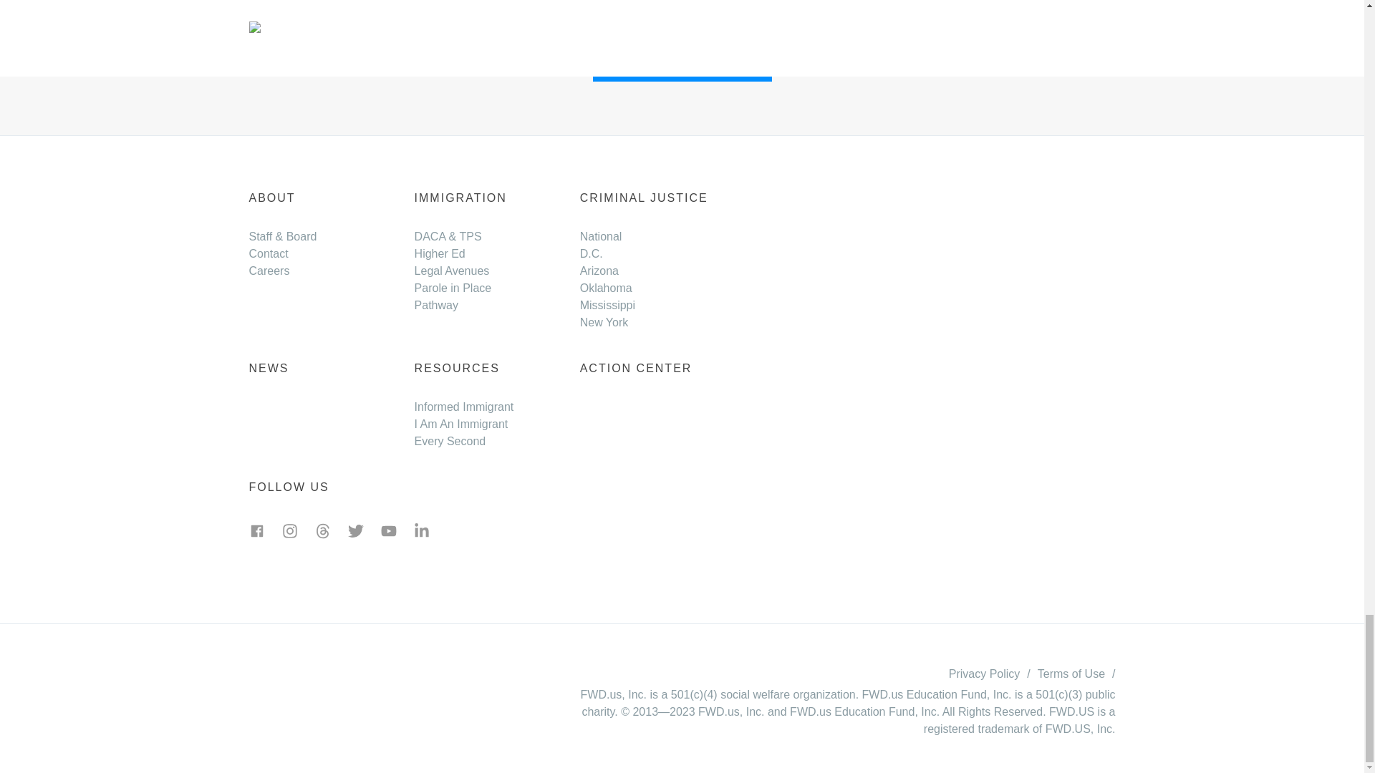 This screenshot has height=773, width=1375. Describe the element at coordinates (464, 407) in the screenshot. I see `Informed Immigrant` at that location.